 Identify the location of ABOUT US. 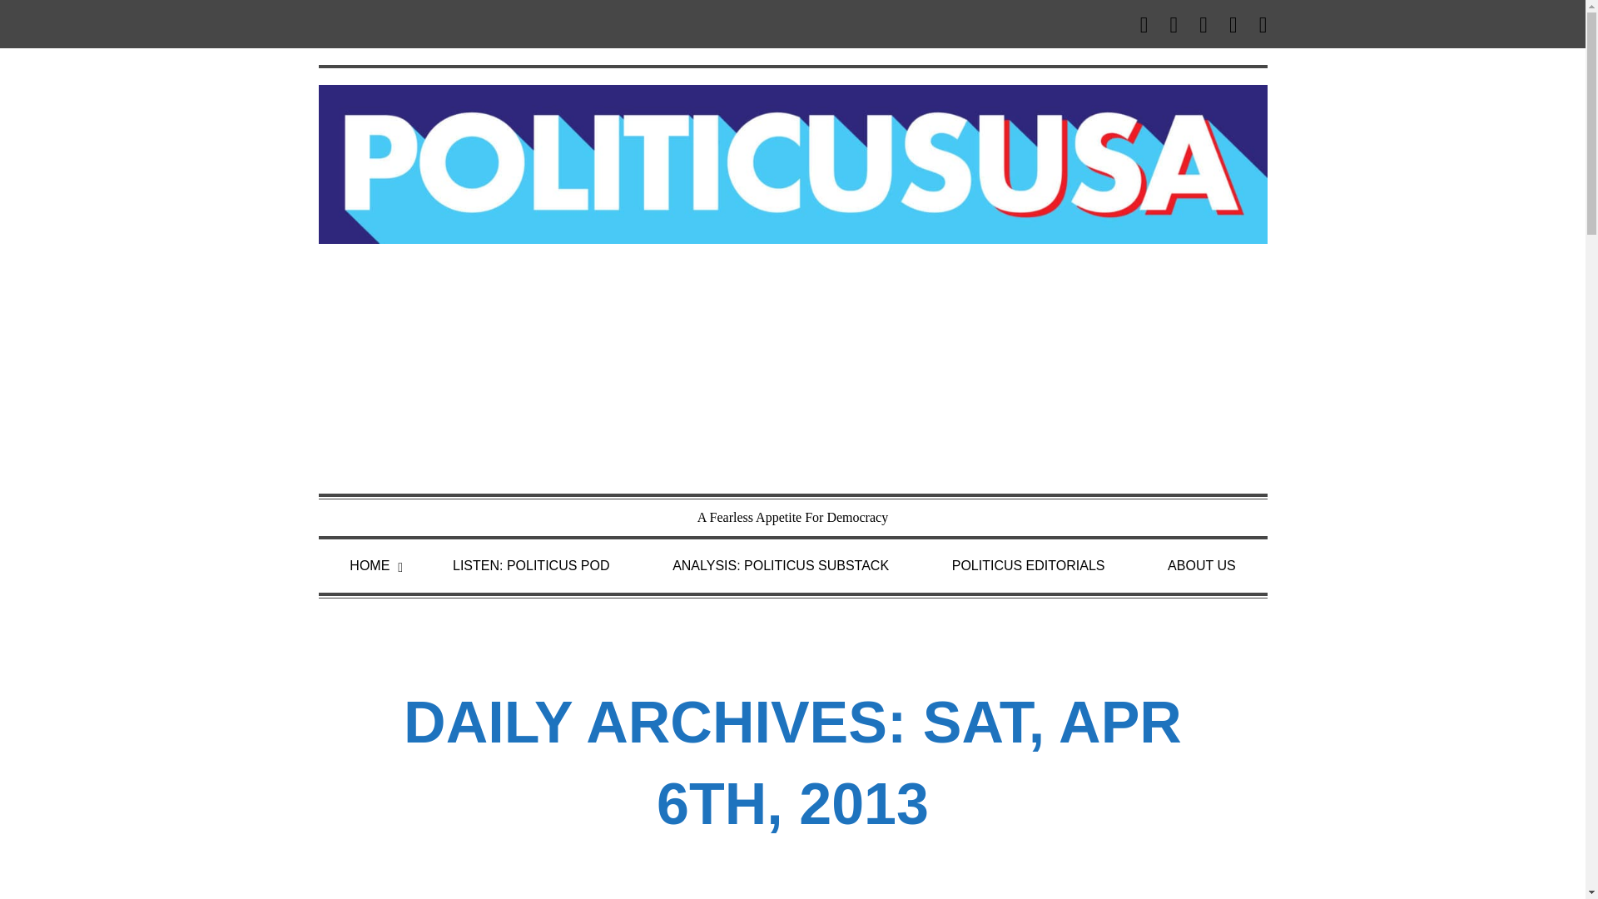
(1202, 566).